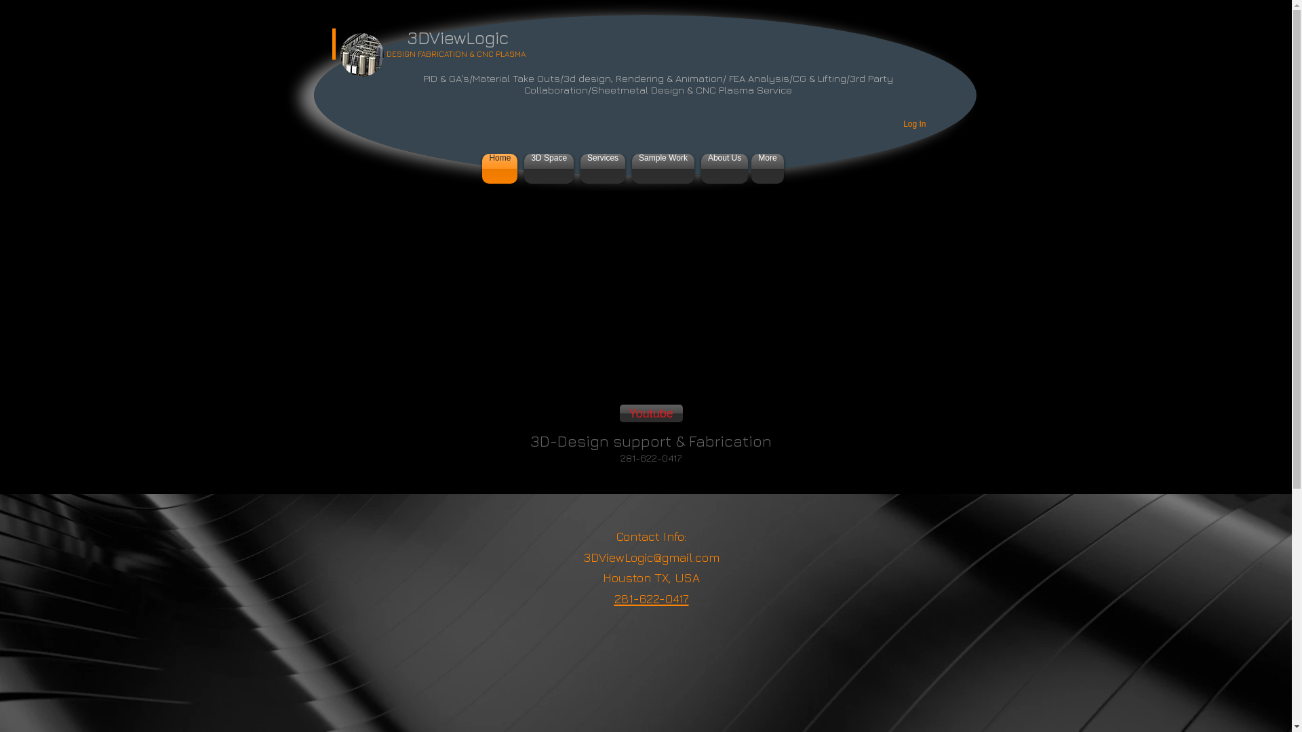  Describe the element at coordinates (652, 596) in the screenshot. I see `281-622-0417` at that location.